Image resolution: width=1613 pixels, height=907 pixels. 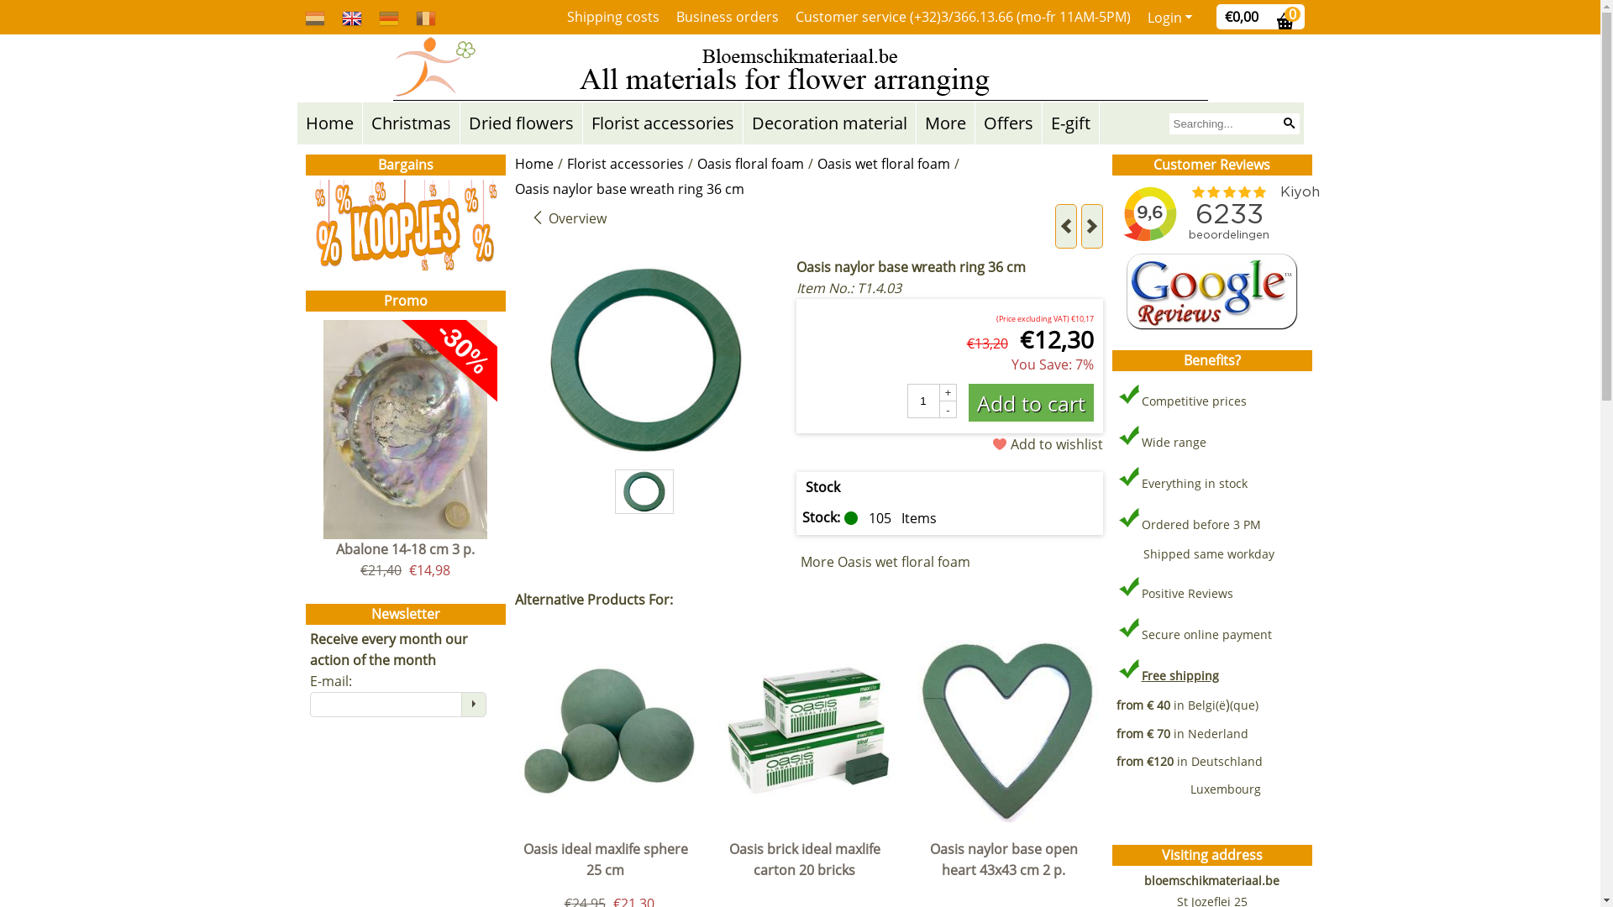 What do you see at coordinates (405, 549) in the screenshot?
I see `Abalone 14-18 cm 3 p.` at bounding box center [405, 549].